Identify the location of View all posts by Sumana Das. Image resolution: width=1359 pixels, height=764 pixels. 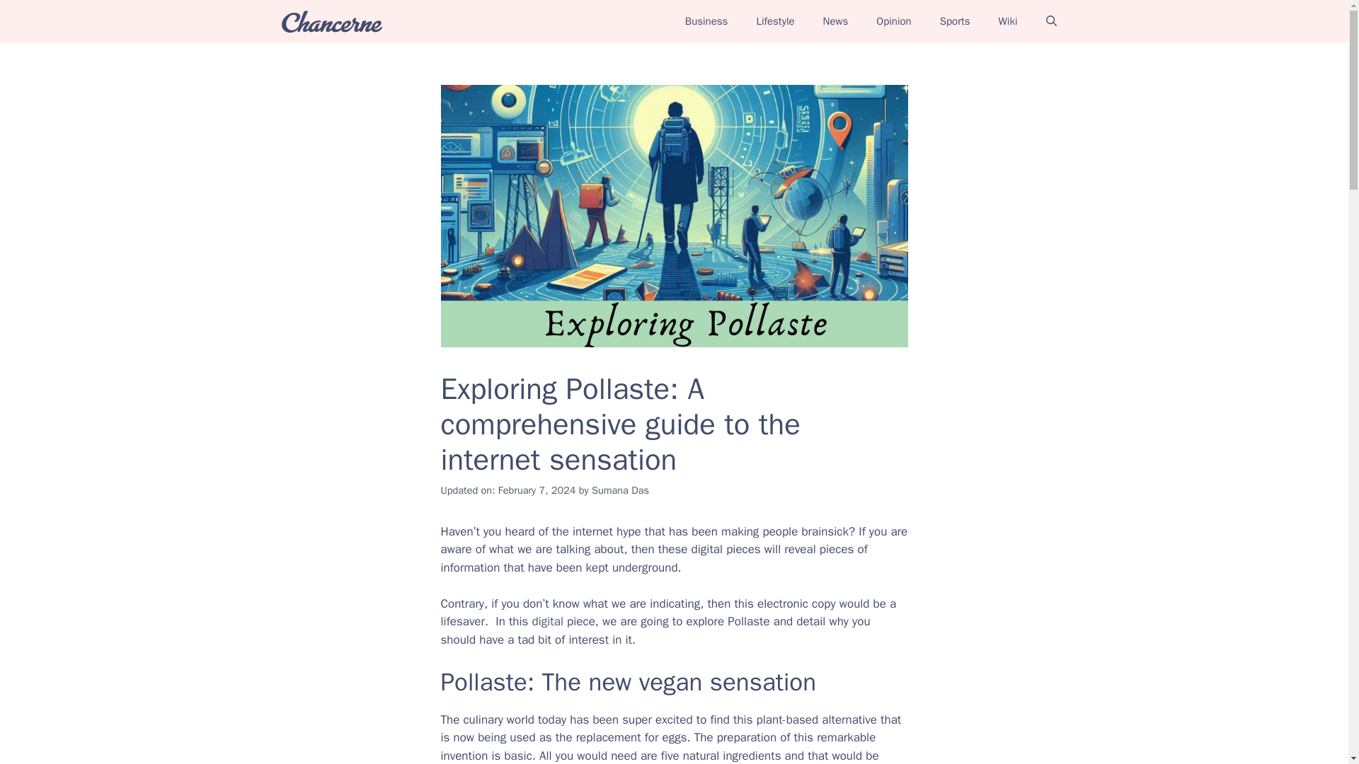
(620, 490).